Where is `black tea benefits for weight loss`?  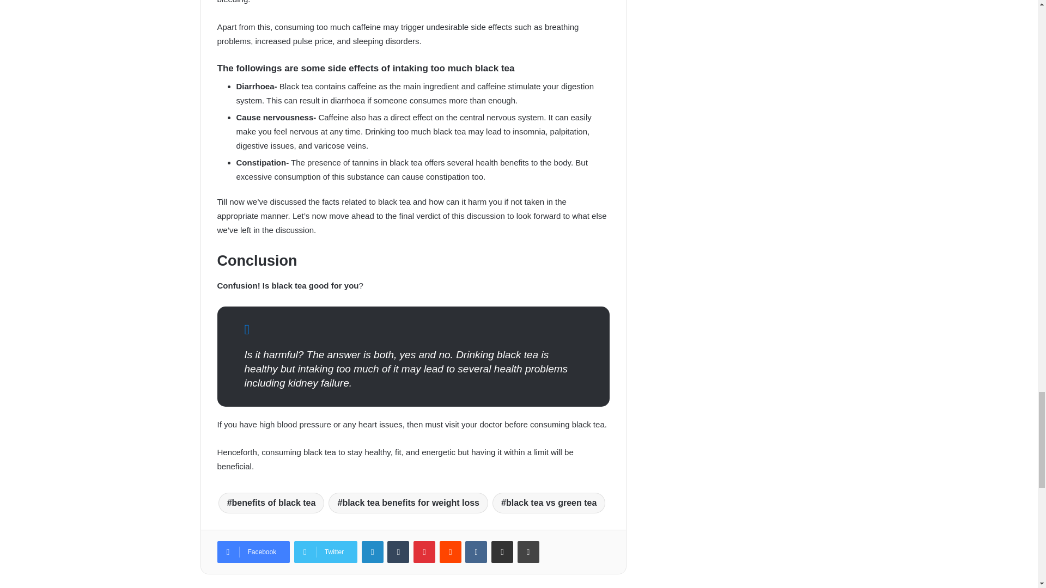 black tea benefits for weight loss is located at coordinates (408, 503).